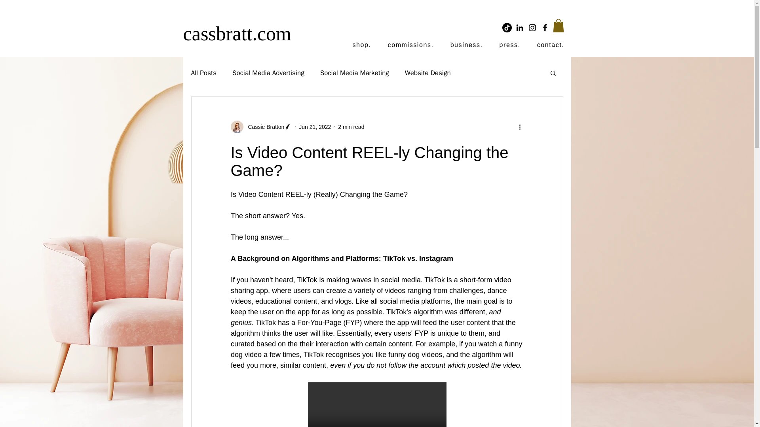 The image size is (760, 427). I want to click on press., so click(510, 45).